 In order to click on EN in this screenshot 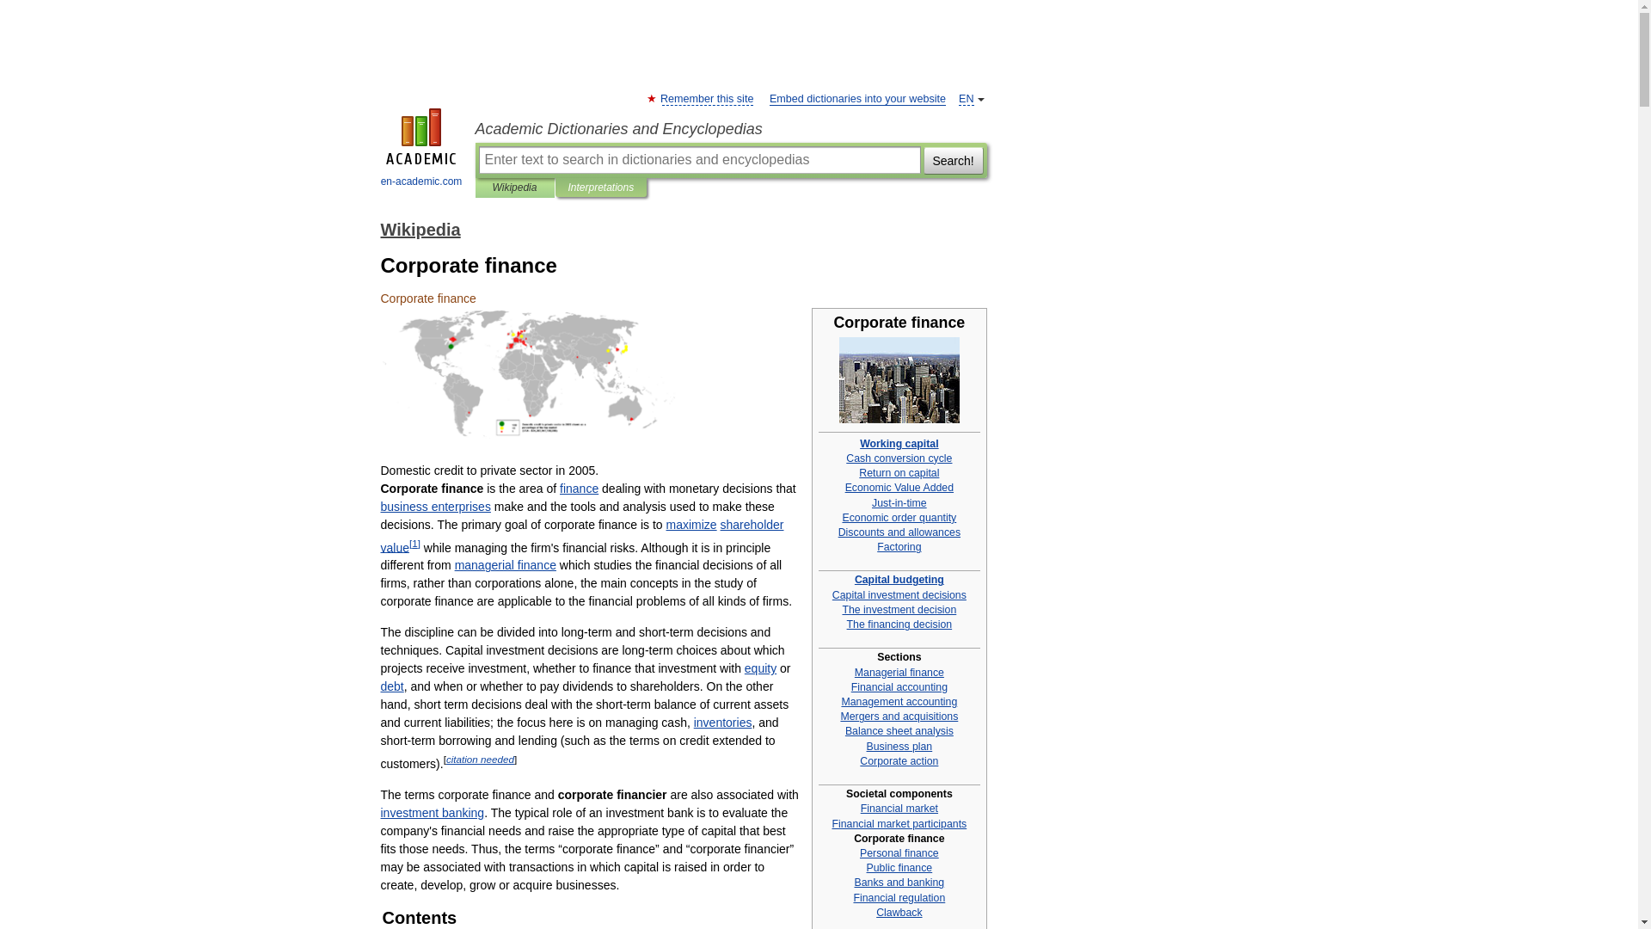, I will do `click(967, 100)`.